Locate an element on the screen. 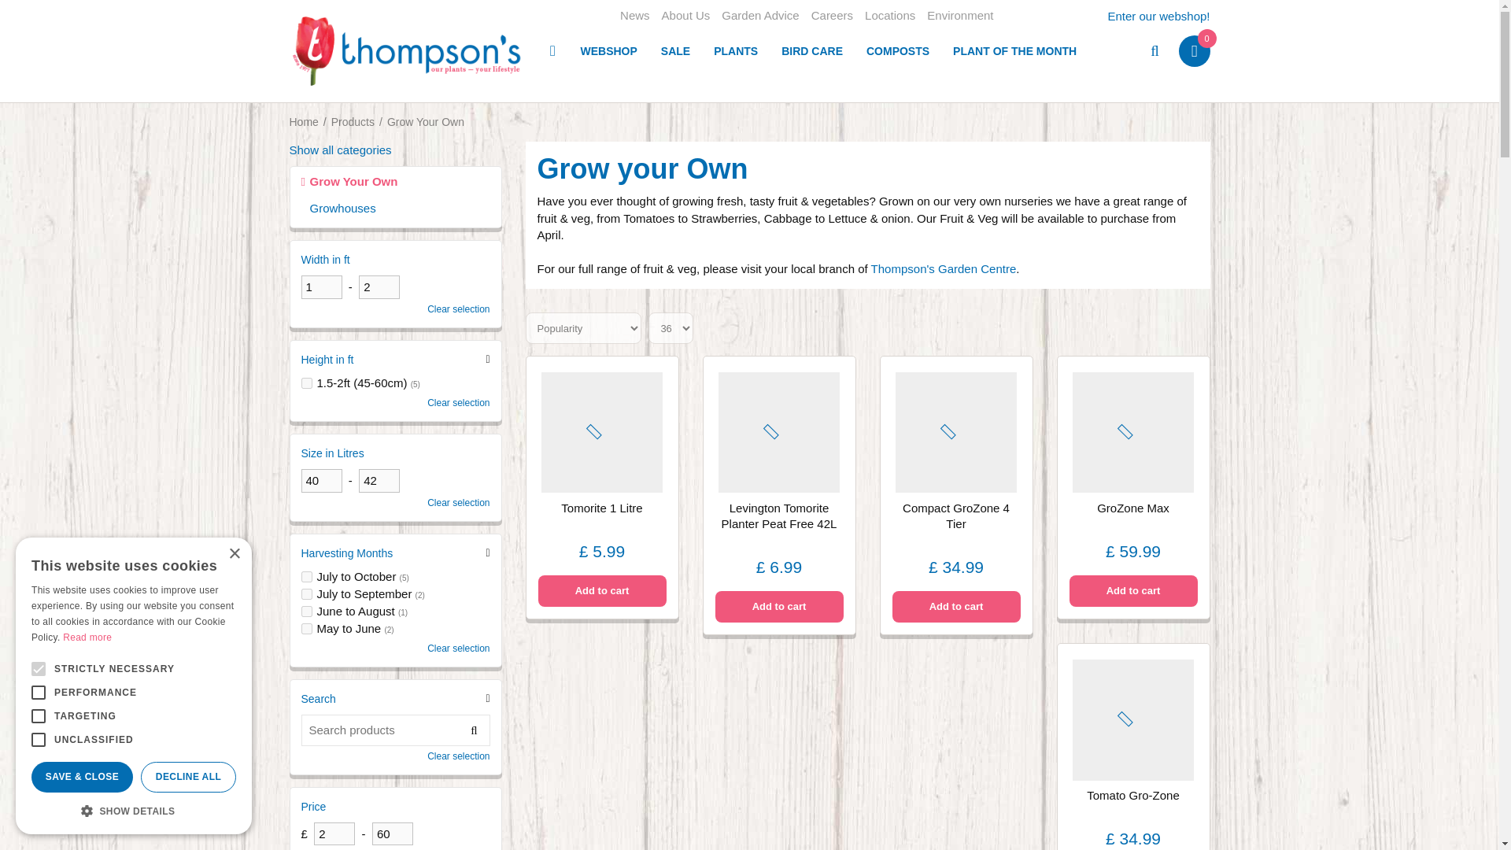 This screenshot has width=1511, height=850. 2 is located at coordinates (334, 833).